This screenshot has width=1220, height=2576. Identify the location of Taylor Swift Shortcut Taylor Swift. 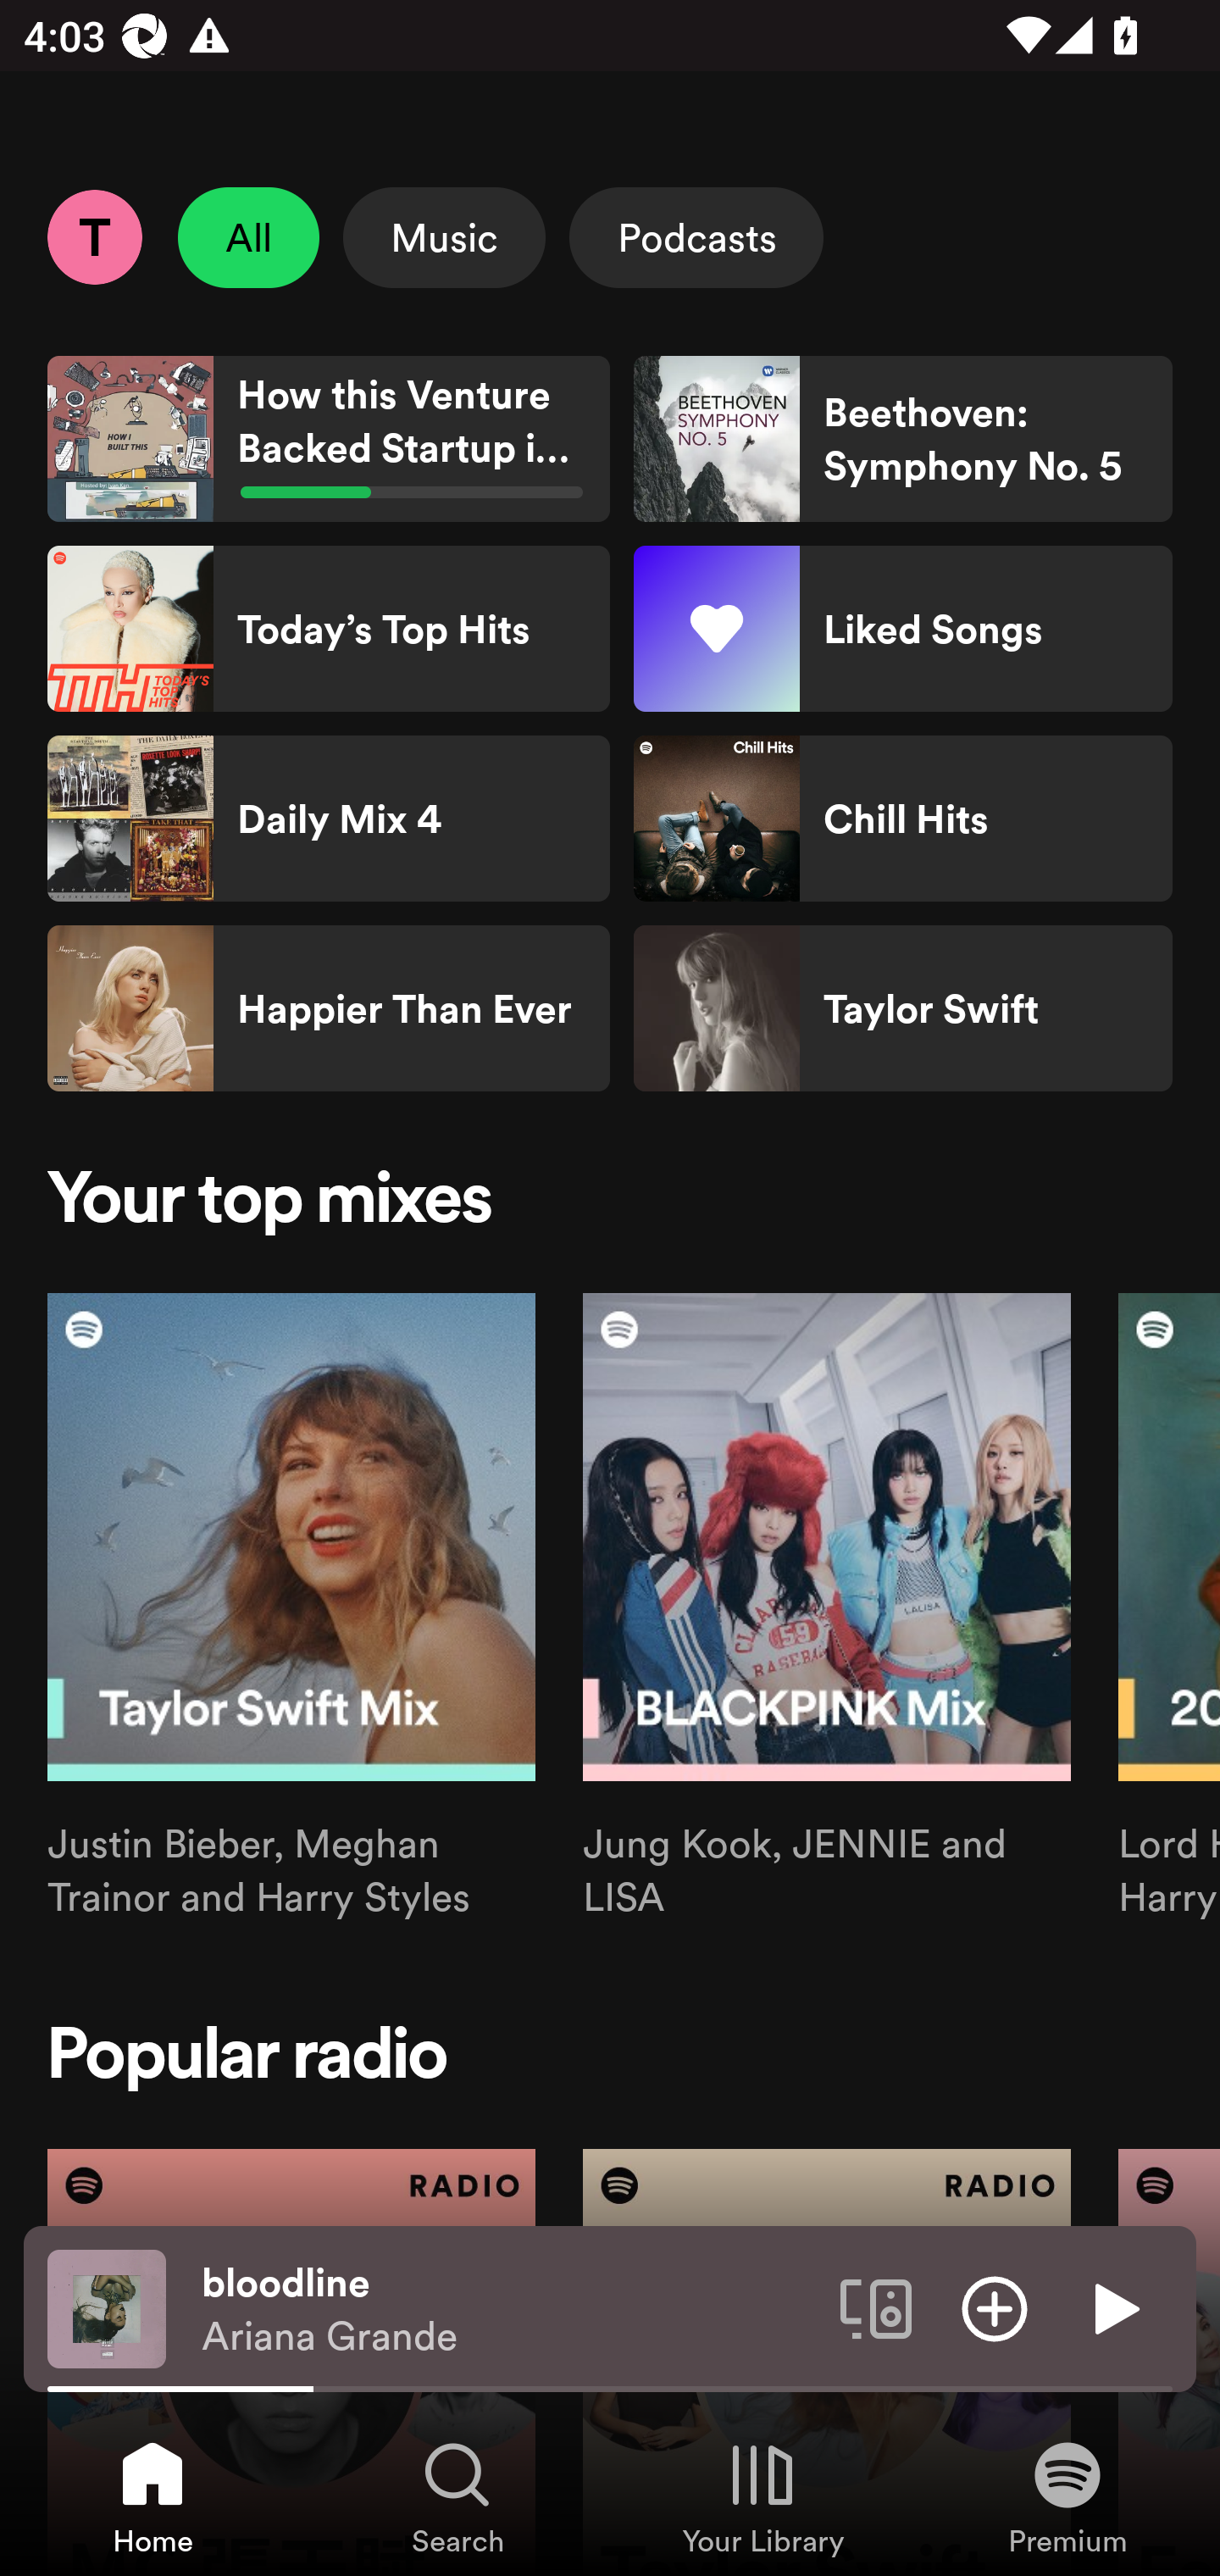
(902, 1008).